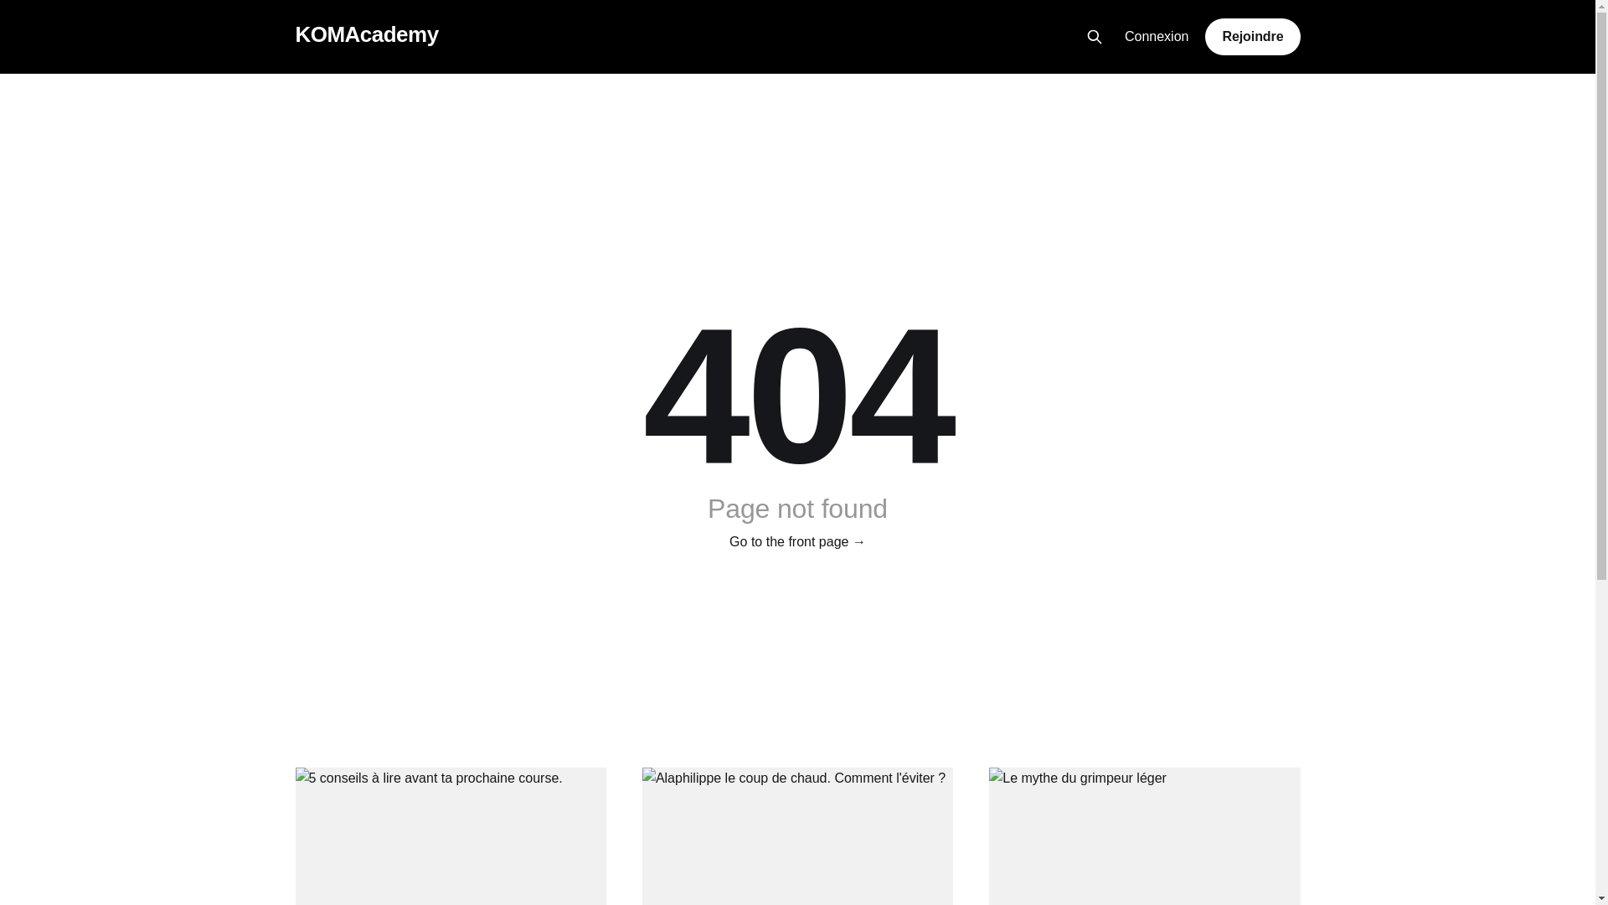  I want to click on Connexion, so click(1157, 37).